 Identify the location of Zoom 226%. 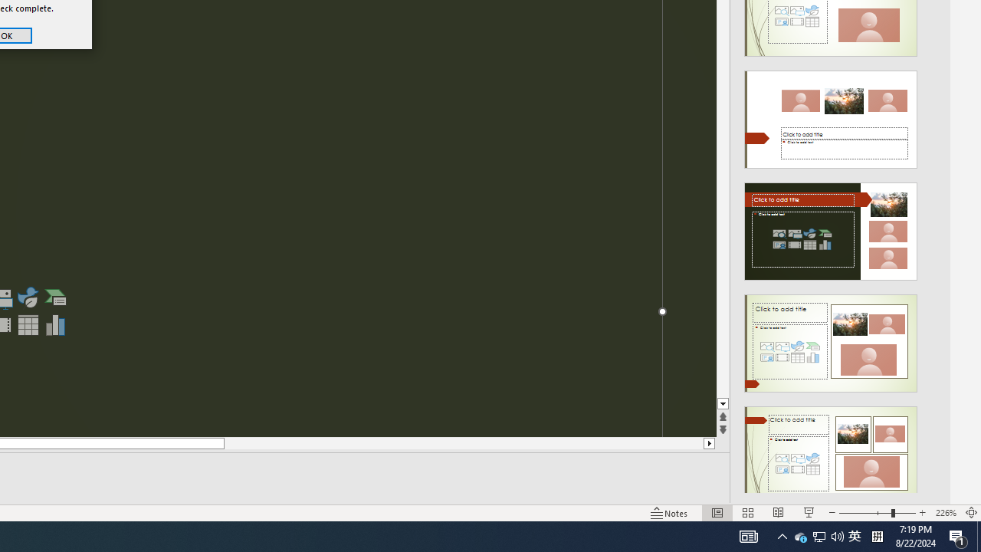
(946, 512).